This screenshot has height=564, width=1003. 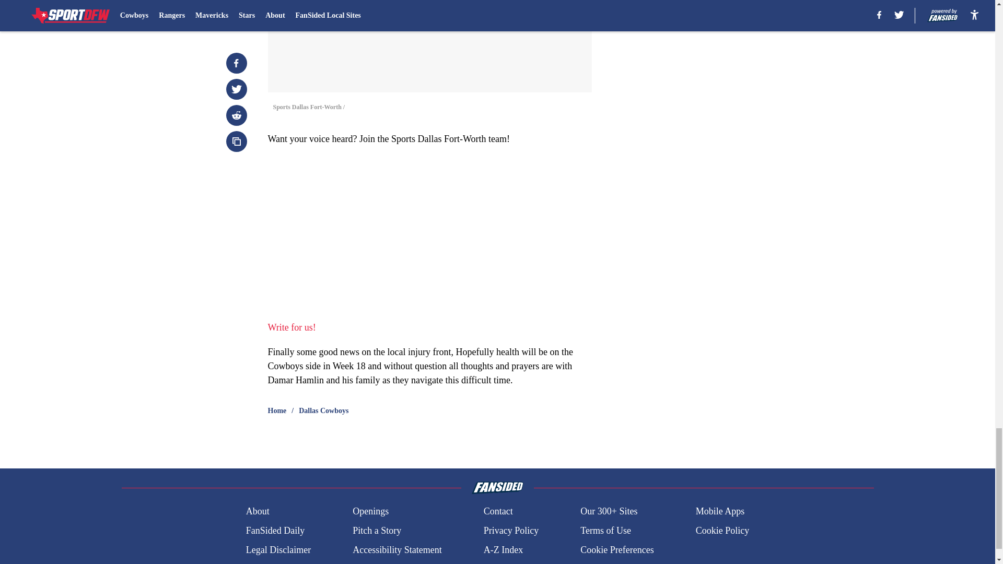 What do you see at coordinates (498, 511) in the screenshot?
I see `Contact` at bounding box center [498, 511].